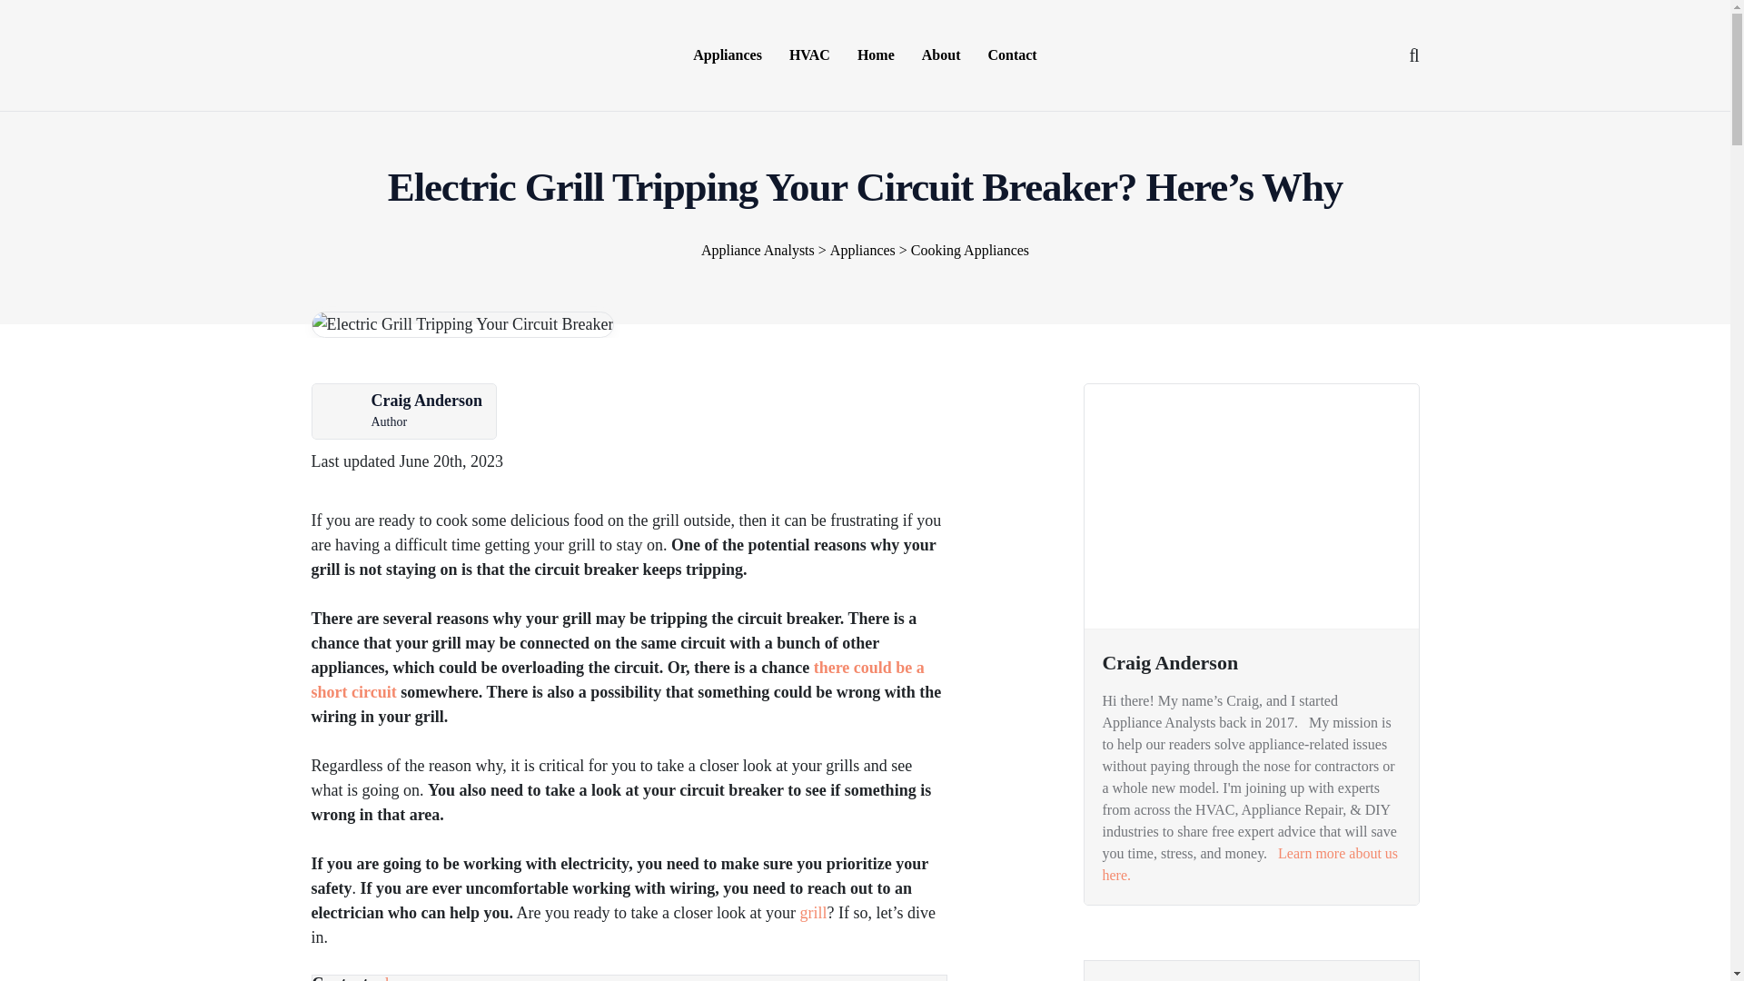 The height and width of the screenshot is (981, 1744). I want to click on Appliance Analysts, so click(378, 53).